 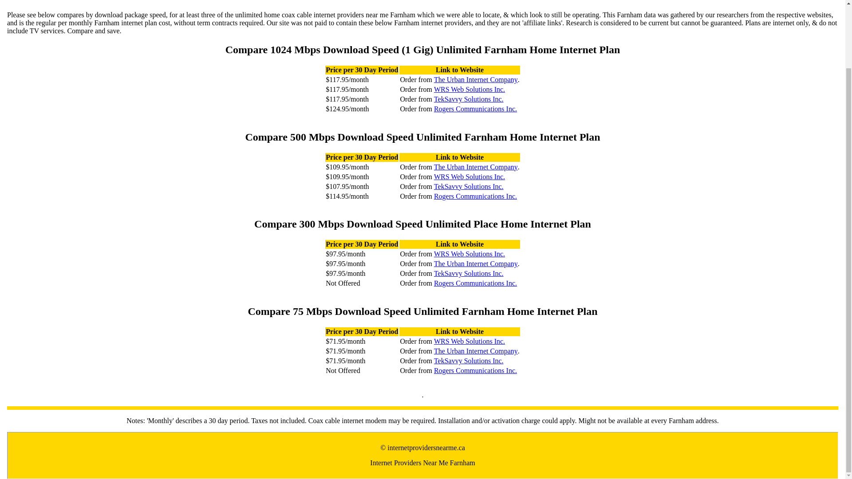 I want to click on The Urban Internet Company, so click(x=476, y=80).